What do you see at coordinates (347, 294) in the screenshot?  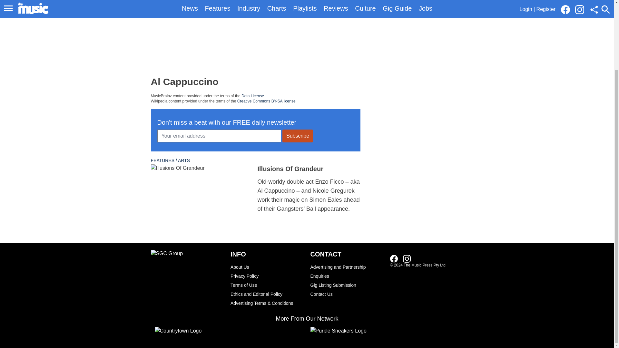 I see `Contact Us` at bounding box center [347, 294].